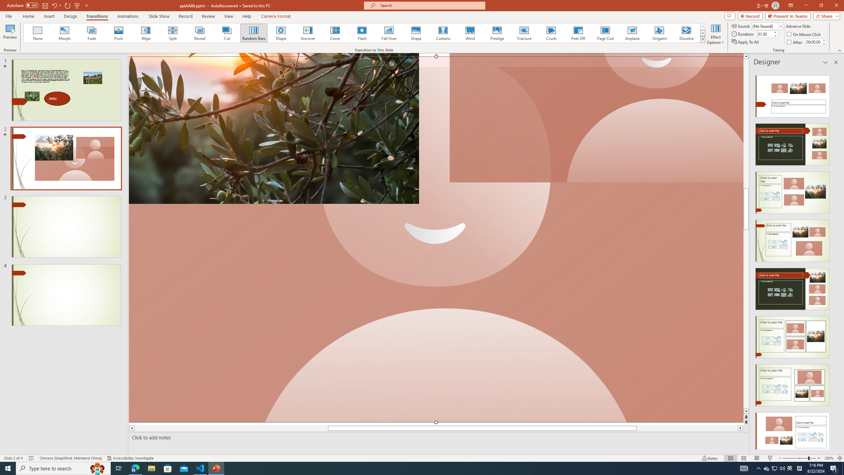  Describe the element at coordinates (632, 33) in the screenshot. I see `Airplane` at that location.